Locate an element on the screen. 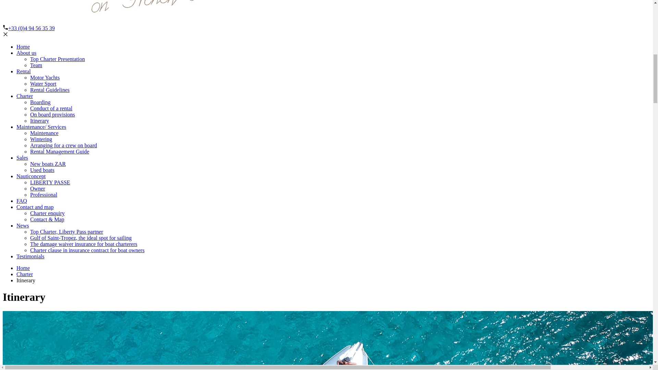 The height and width of the screenshot is (370, 658). Nauticoncept is located at coordinates (31, 176).